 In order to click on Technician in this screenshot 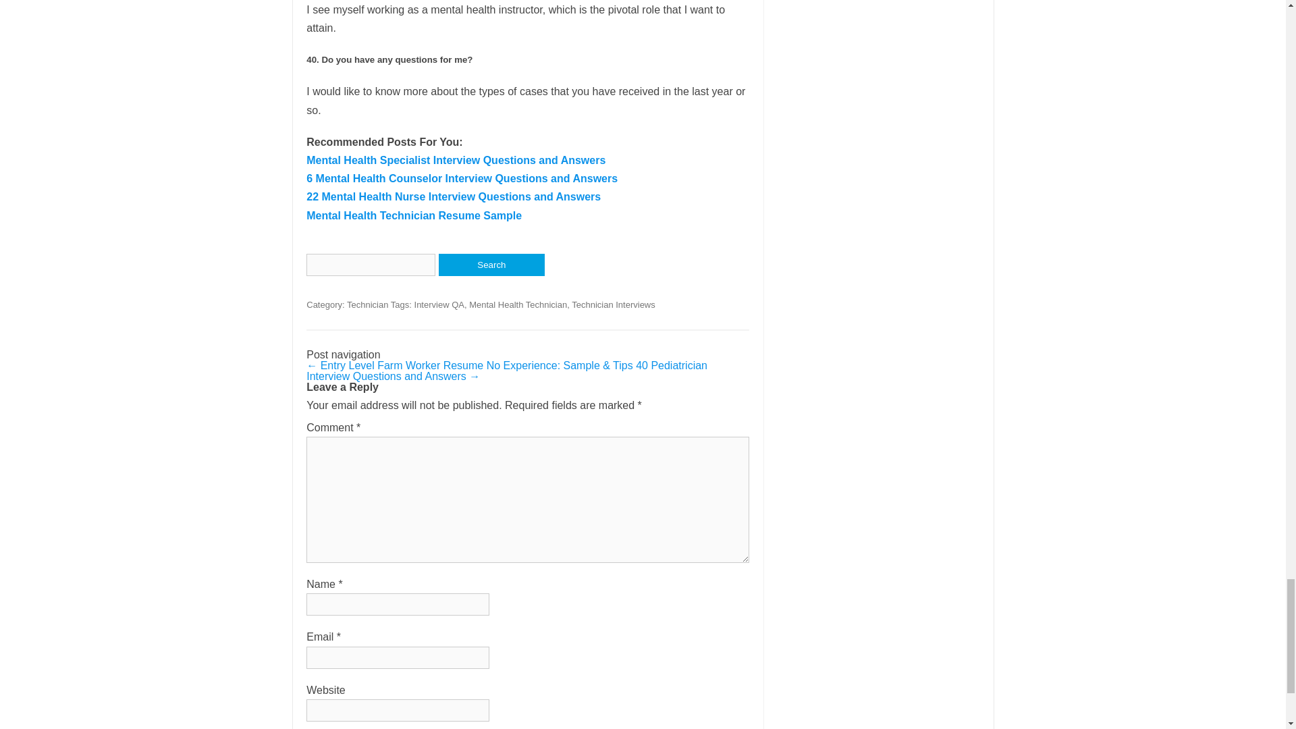, I will do `click(367, 304)`.